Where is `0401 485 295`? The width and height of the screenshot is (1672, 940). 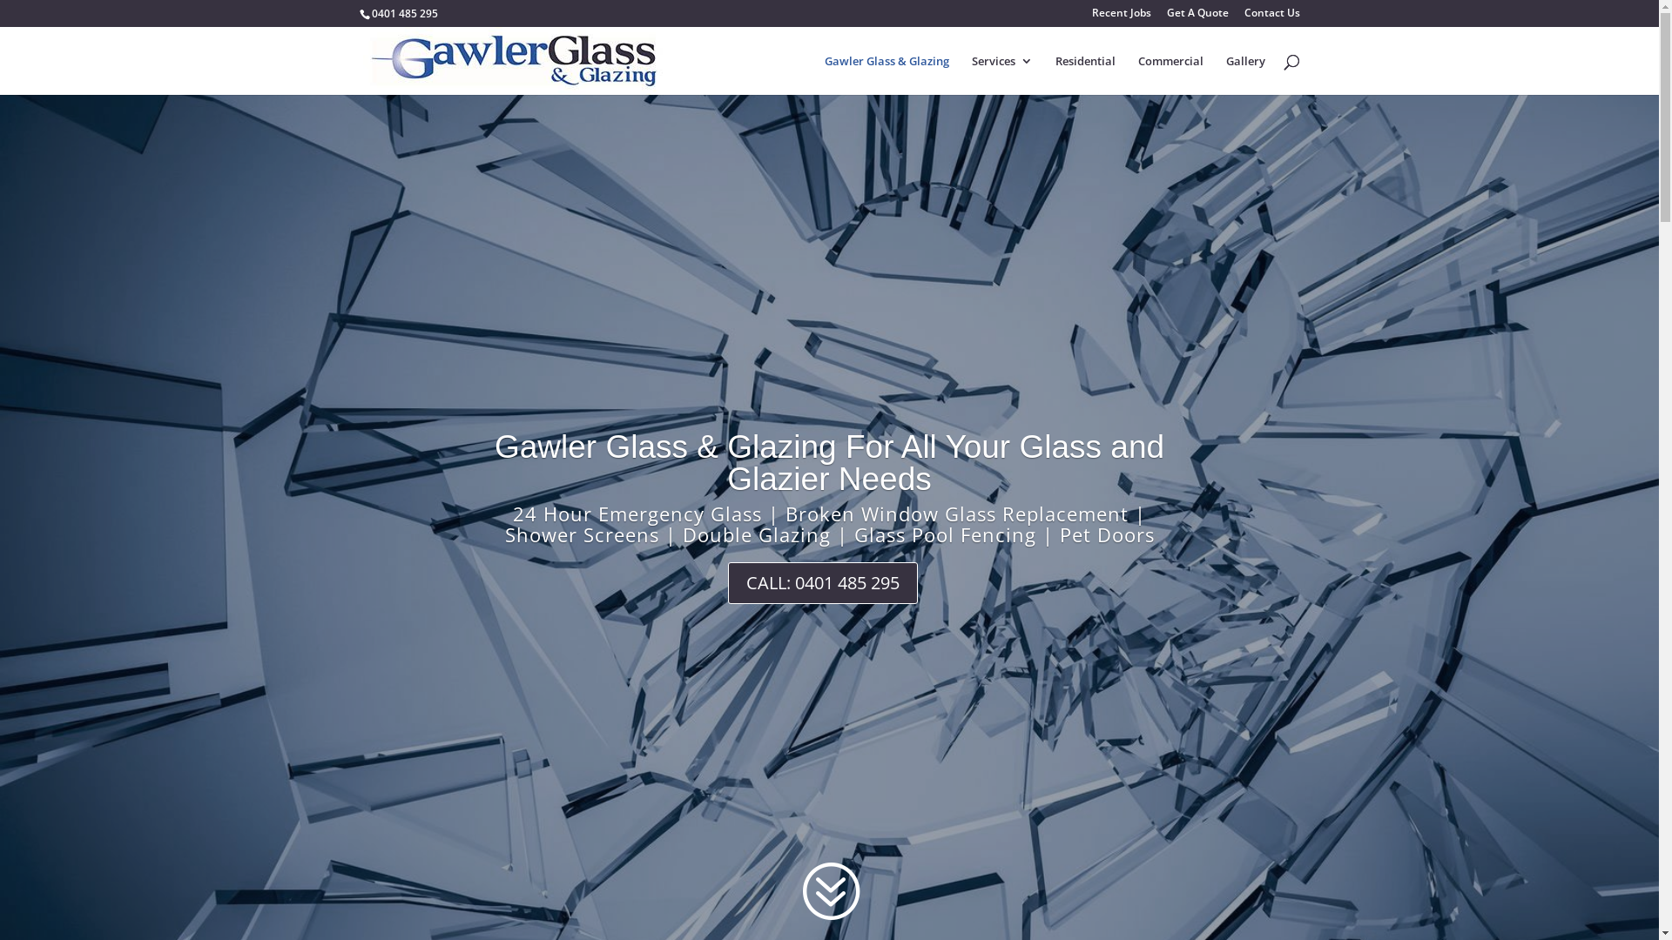 0401 485 295 is located at coordinates (404, 14).